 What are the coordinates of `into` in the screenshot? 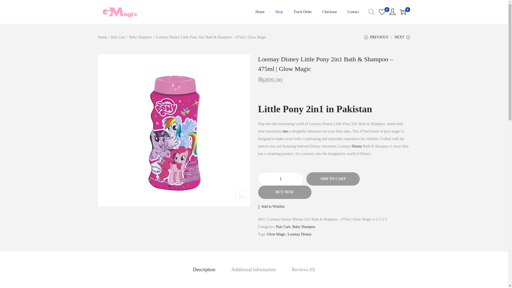 It's located at (285, 131).